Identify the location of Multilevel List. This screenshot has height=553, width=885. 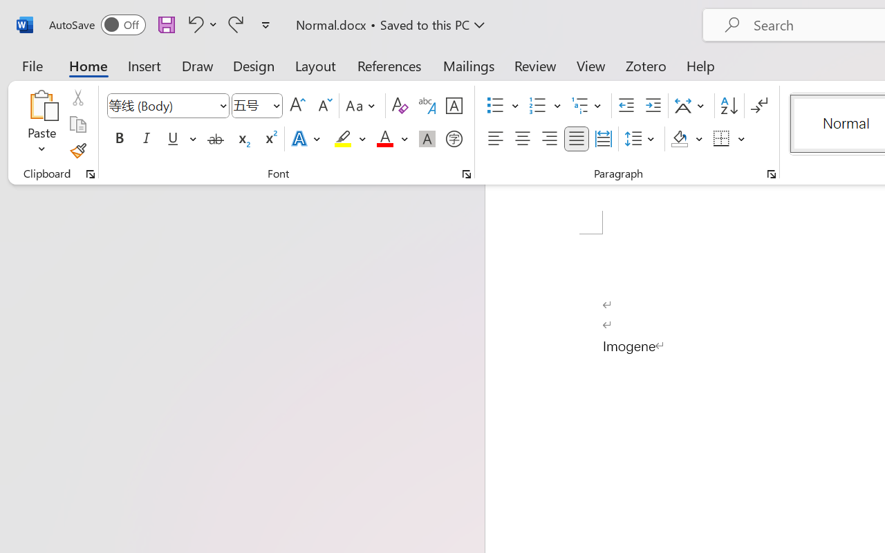
(588, 106).